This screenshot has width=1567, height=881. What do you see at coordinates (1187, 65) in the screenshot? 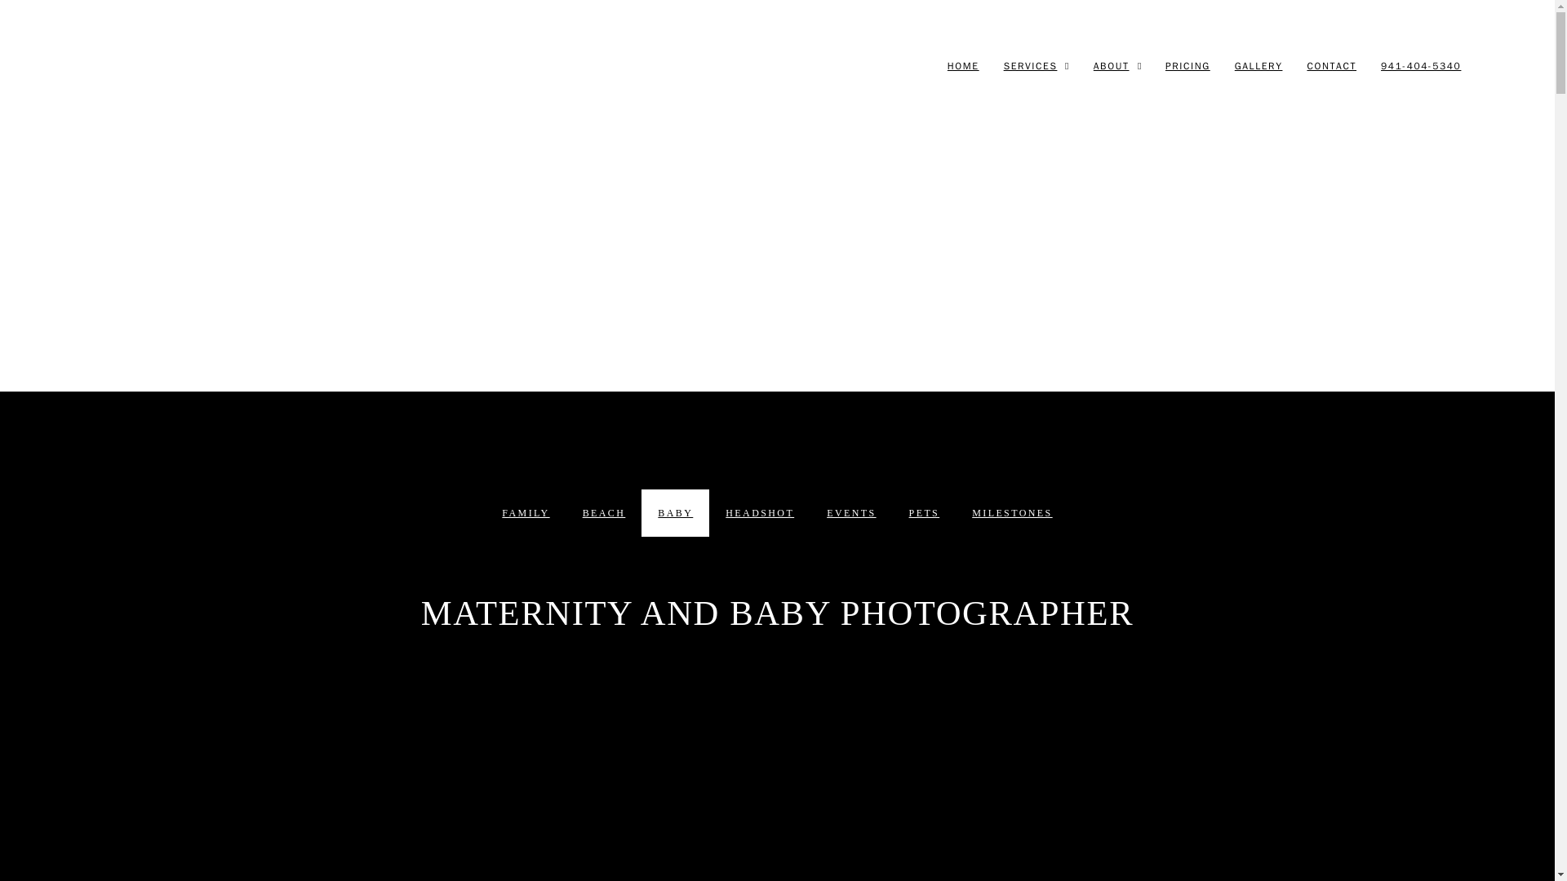
I see `PRICING` at bounding box center [1187, 65].